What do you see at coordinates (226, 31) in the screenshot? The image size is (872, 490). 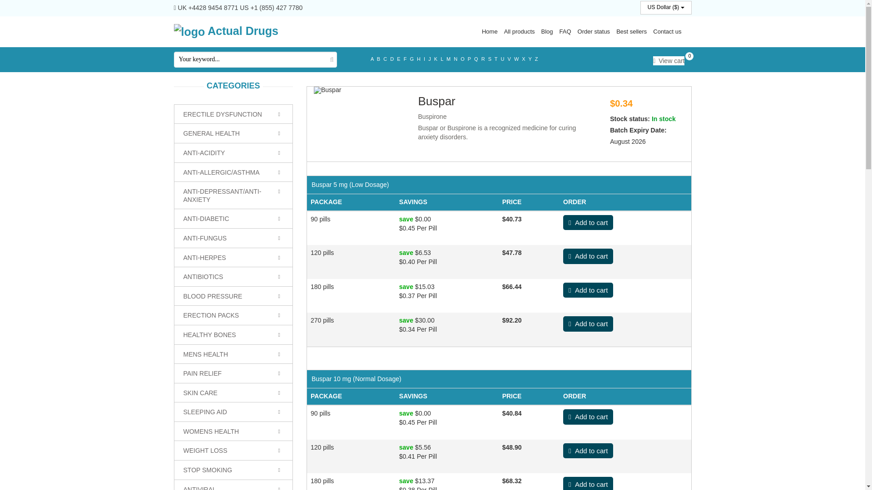 I see `Actual Drugs` at bounding box center [226, 31].